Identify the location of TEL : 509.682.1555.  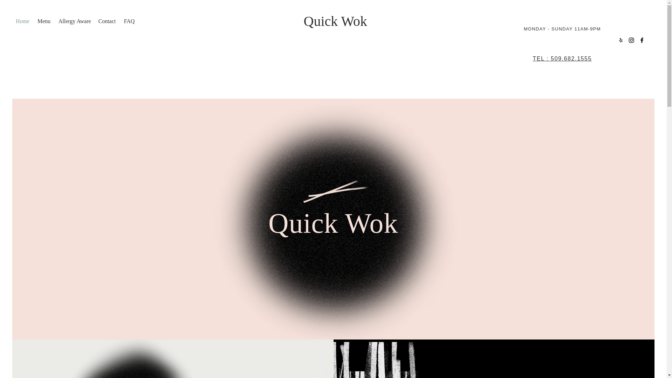
(562, 58).